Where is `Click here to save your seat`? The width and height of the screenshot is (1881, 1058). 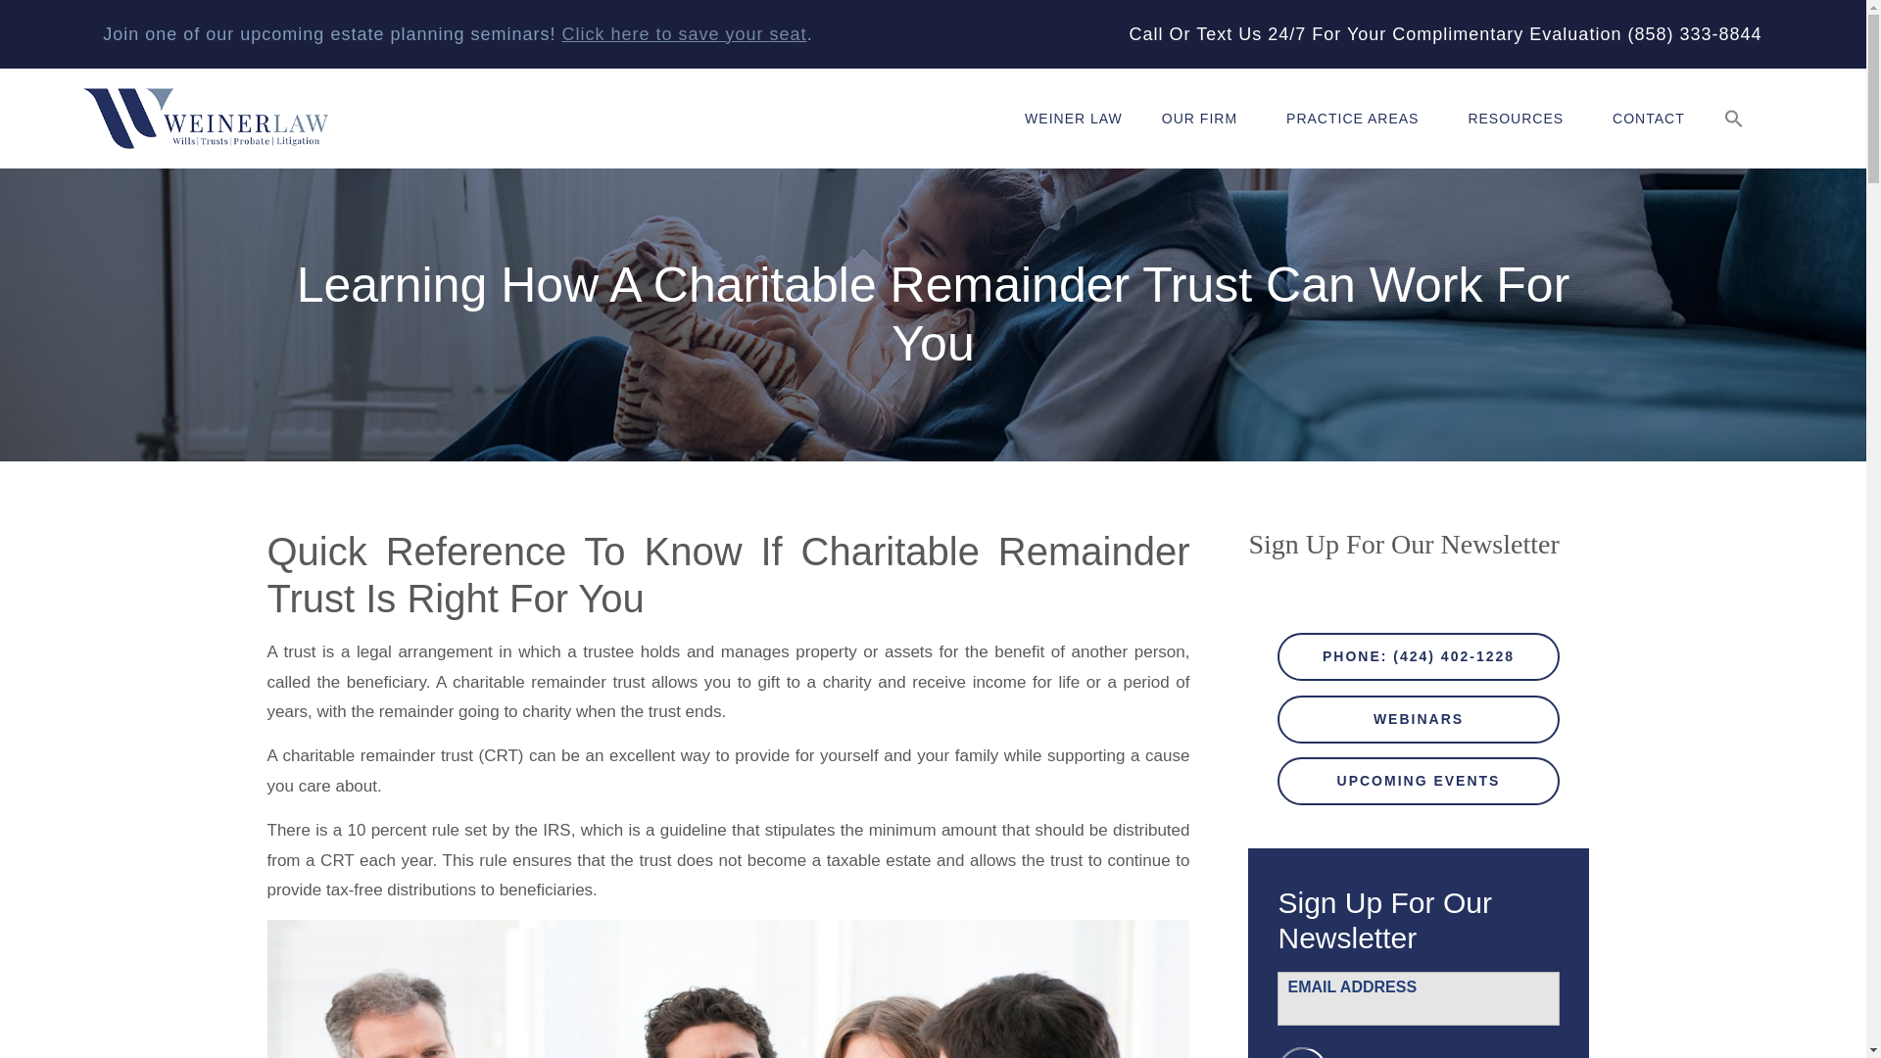 Click here to save your seat is located at coordinates (684, 33).